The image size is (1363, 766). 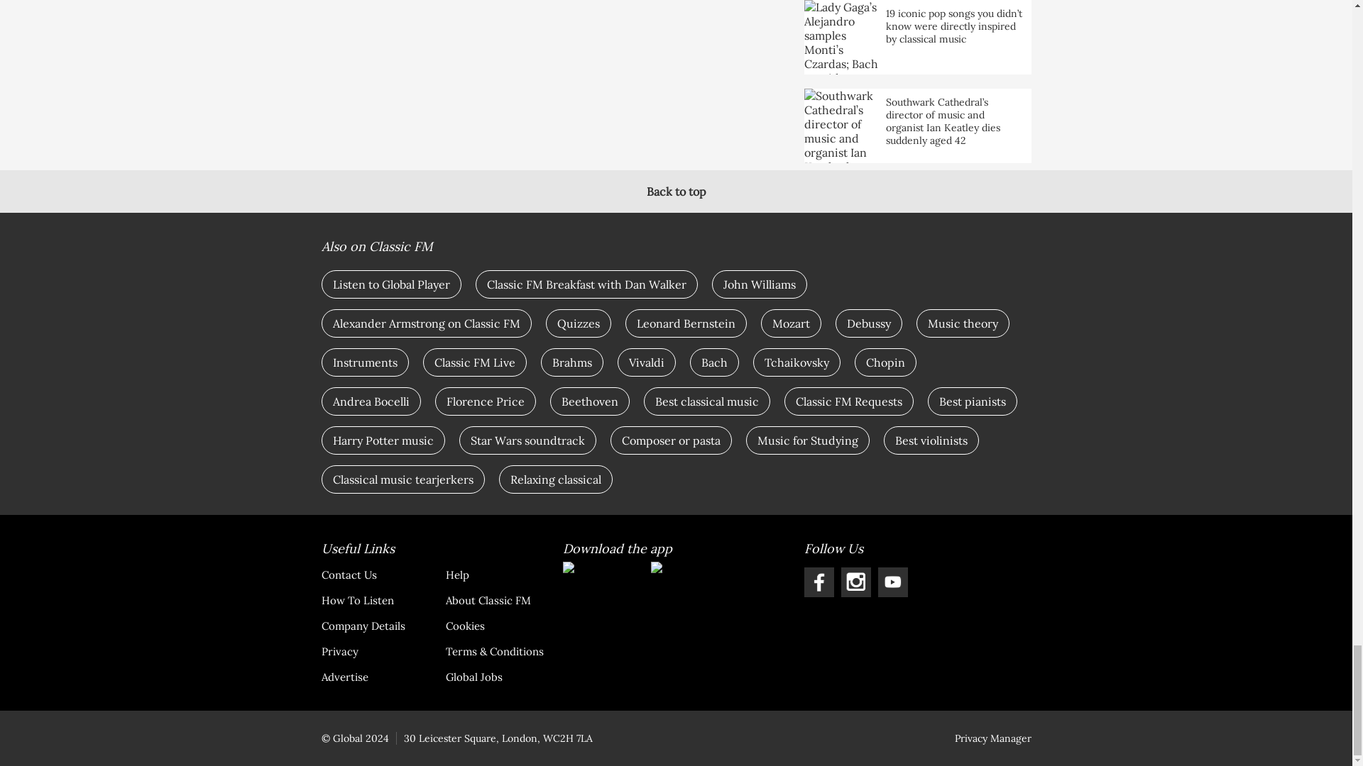 I want to click on Follow Classic FM on Facebook, so click(x=818, y=582).